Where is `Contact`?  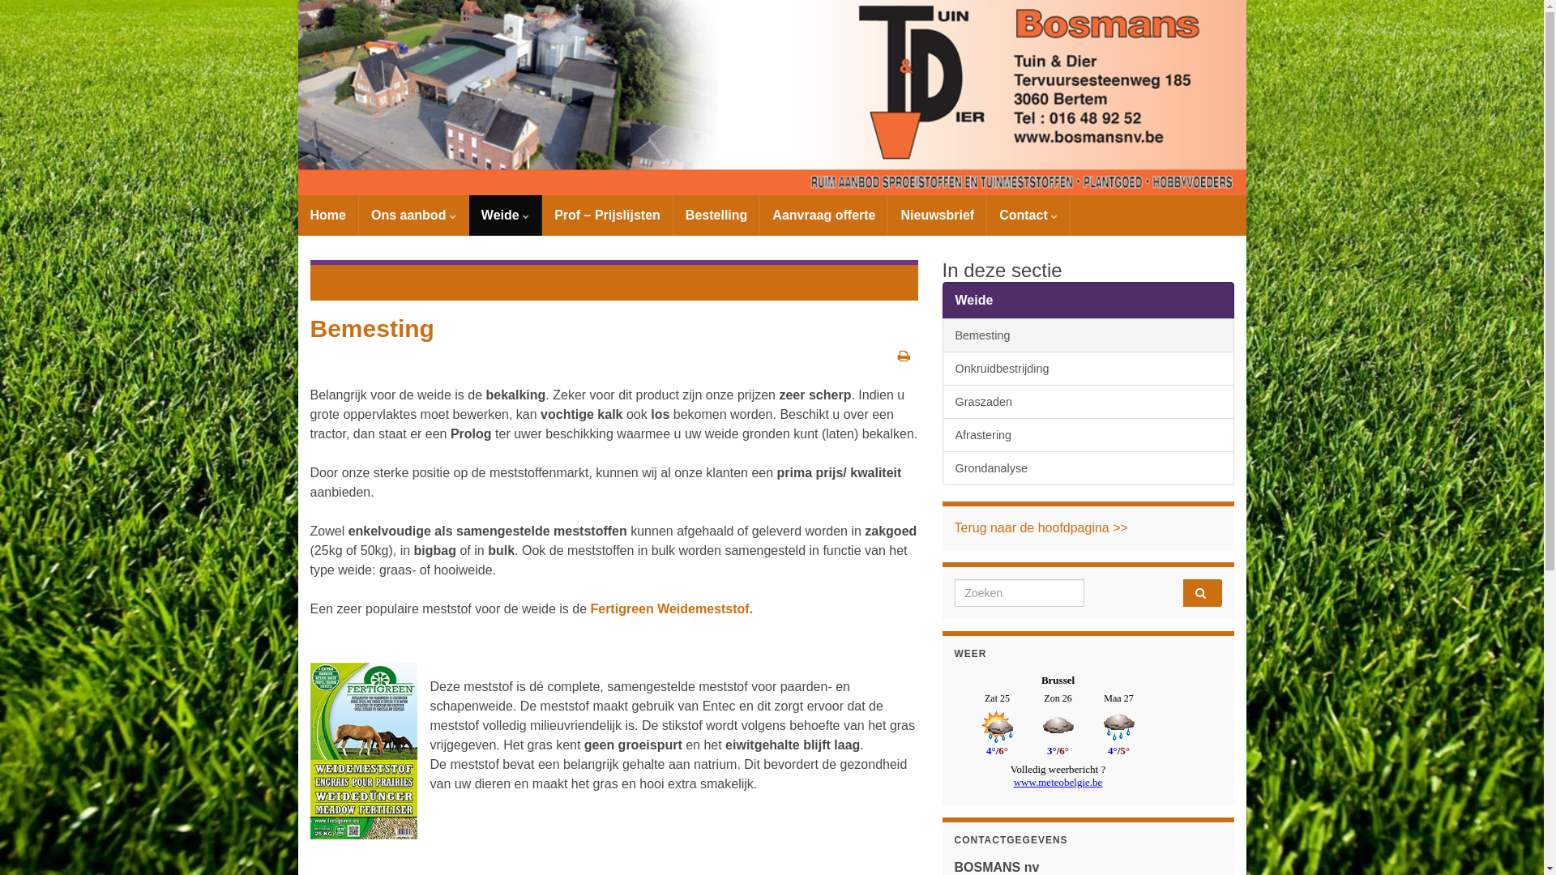
Contact is located at coordinates (1028, 216).